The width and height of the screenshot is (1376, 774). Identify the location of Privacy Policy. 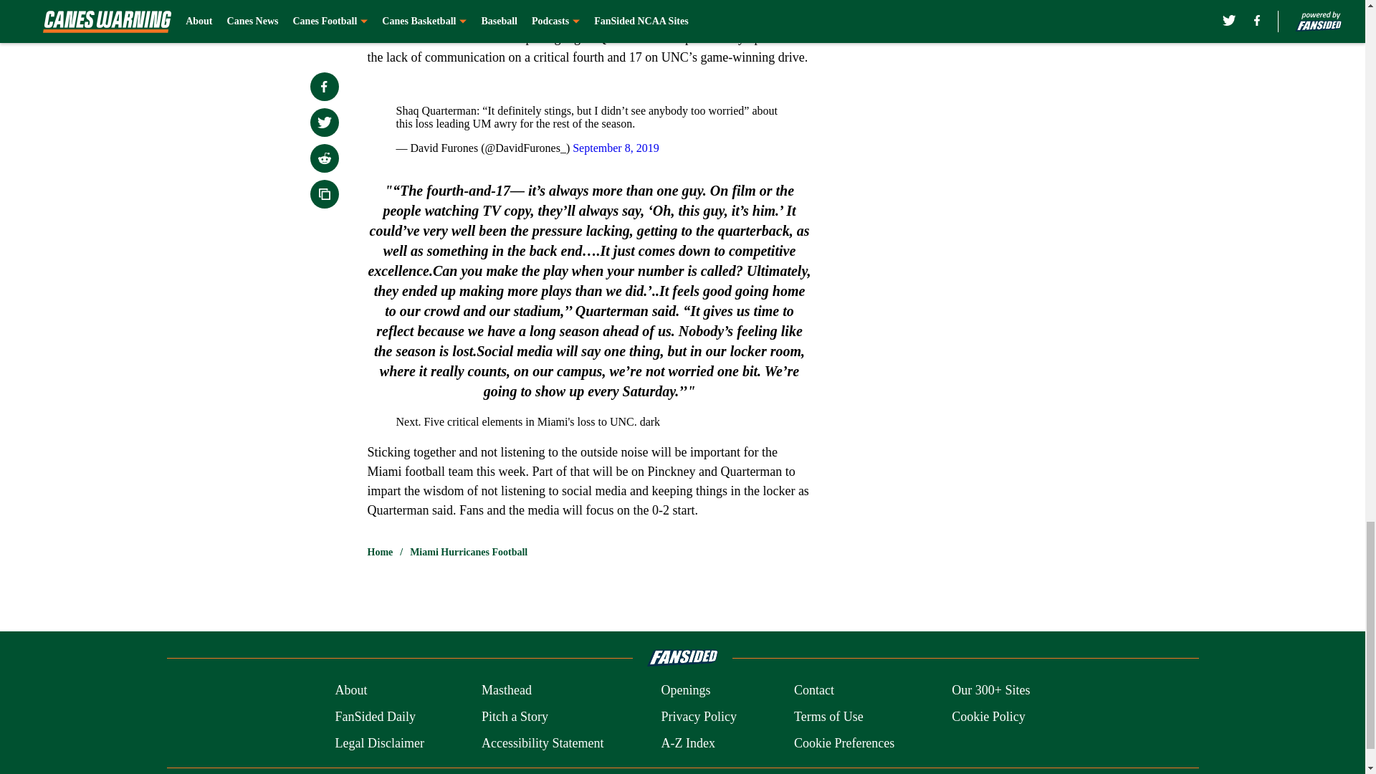
(698, 717).